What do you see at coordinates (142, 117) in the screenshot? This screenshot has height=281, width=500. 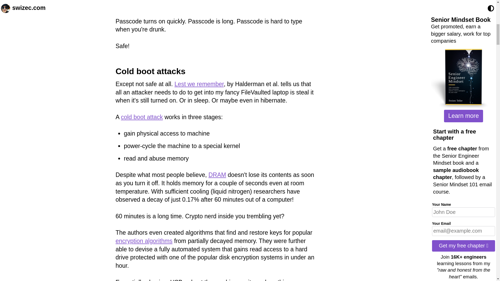 I see `cold boot attack` at bounding box center [142, 117].